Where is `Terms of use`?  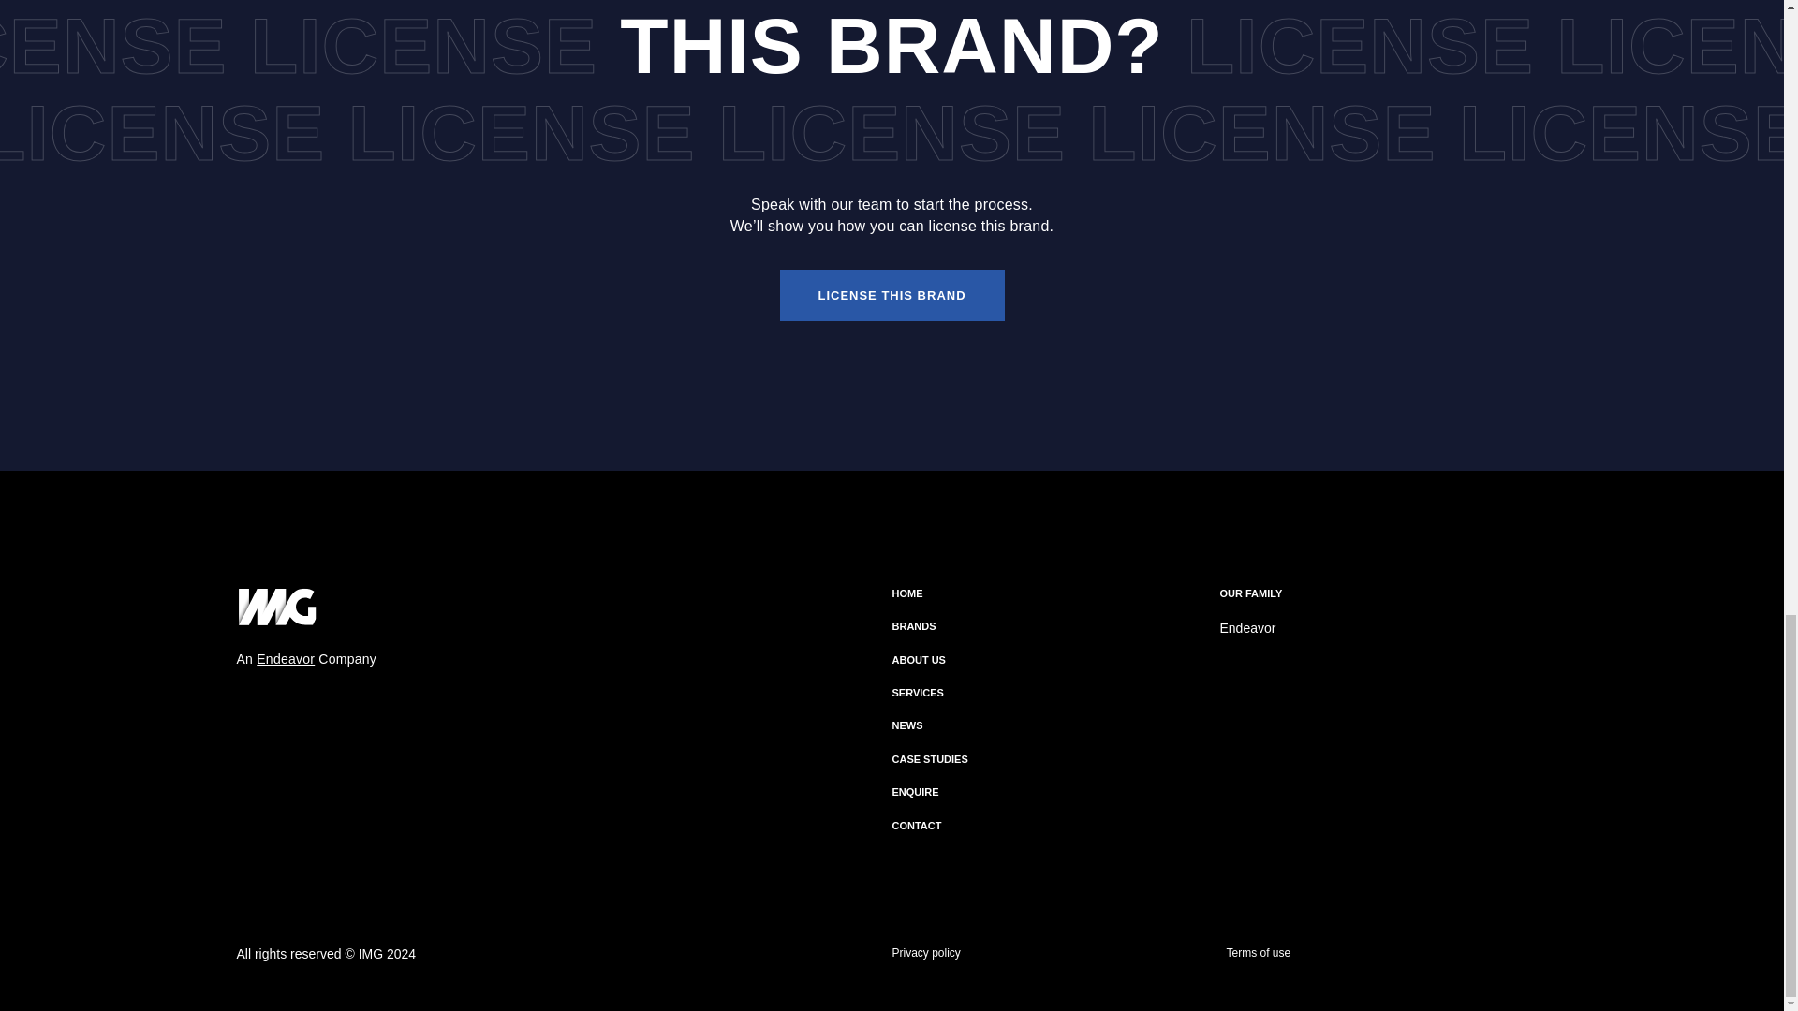
Terms of use is located at coordinates (1259, 952).